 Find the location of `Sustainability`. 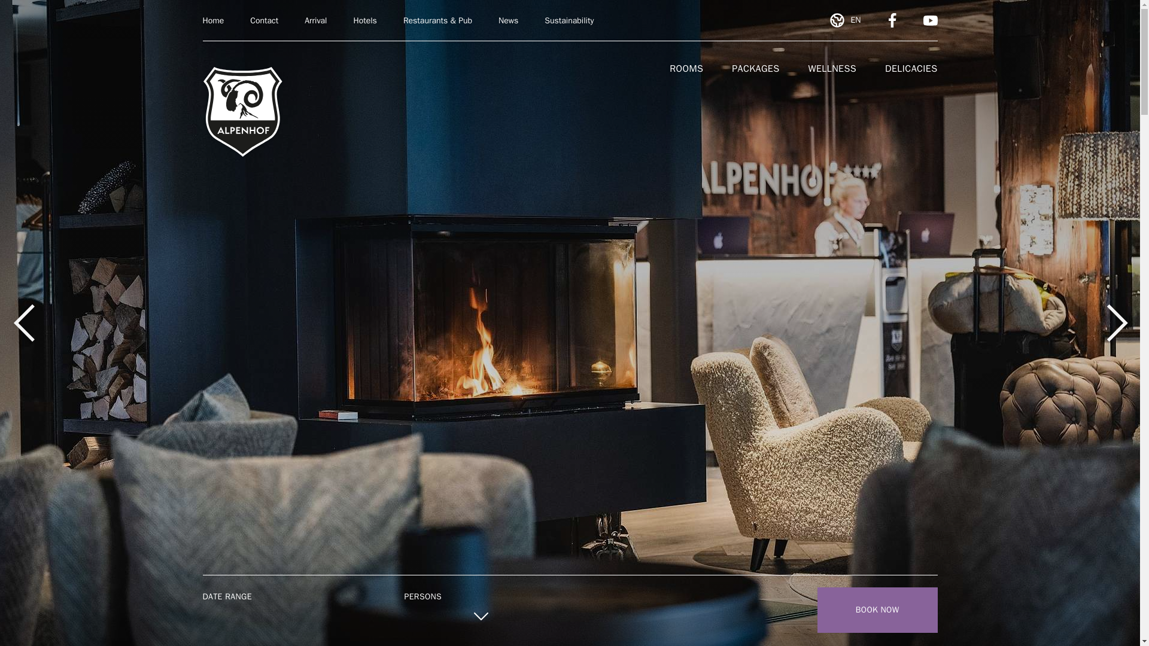

Sustainability is located at coordinates (569, 20).